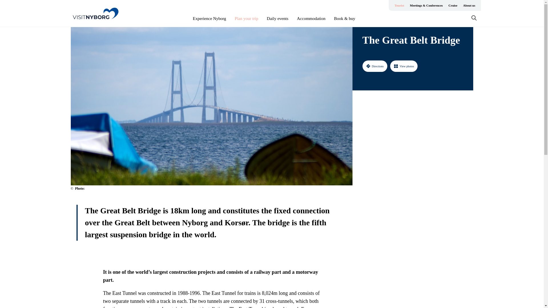  What do you see at coordinates (399, 5) in the screenshot?
I see `Tourist` at bounding box center [399, 5].